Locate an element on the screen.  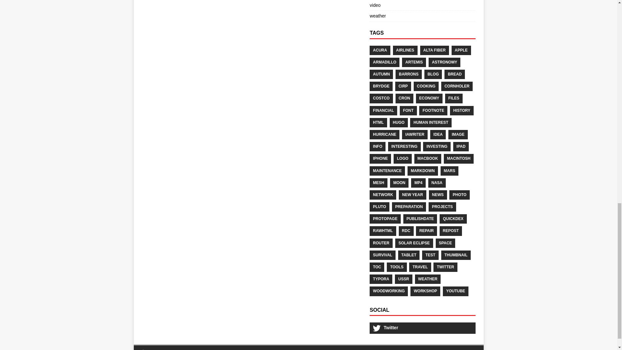
iphone is located at coordinates (380, 159).